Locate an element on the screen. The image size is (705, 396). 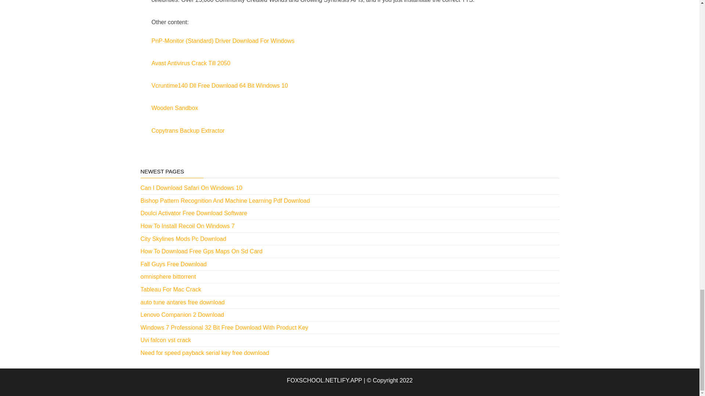
Vcruntime140 Dll Free Download 64 Bit Windows 10 is located at coordinates (220, 85).